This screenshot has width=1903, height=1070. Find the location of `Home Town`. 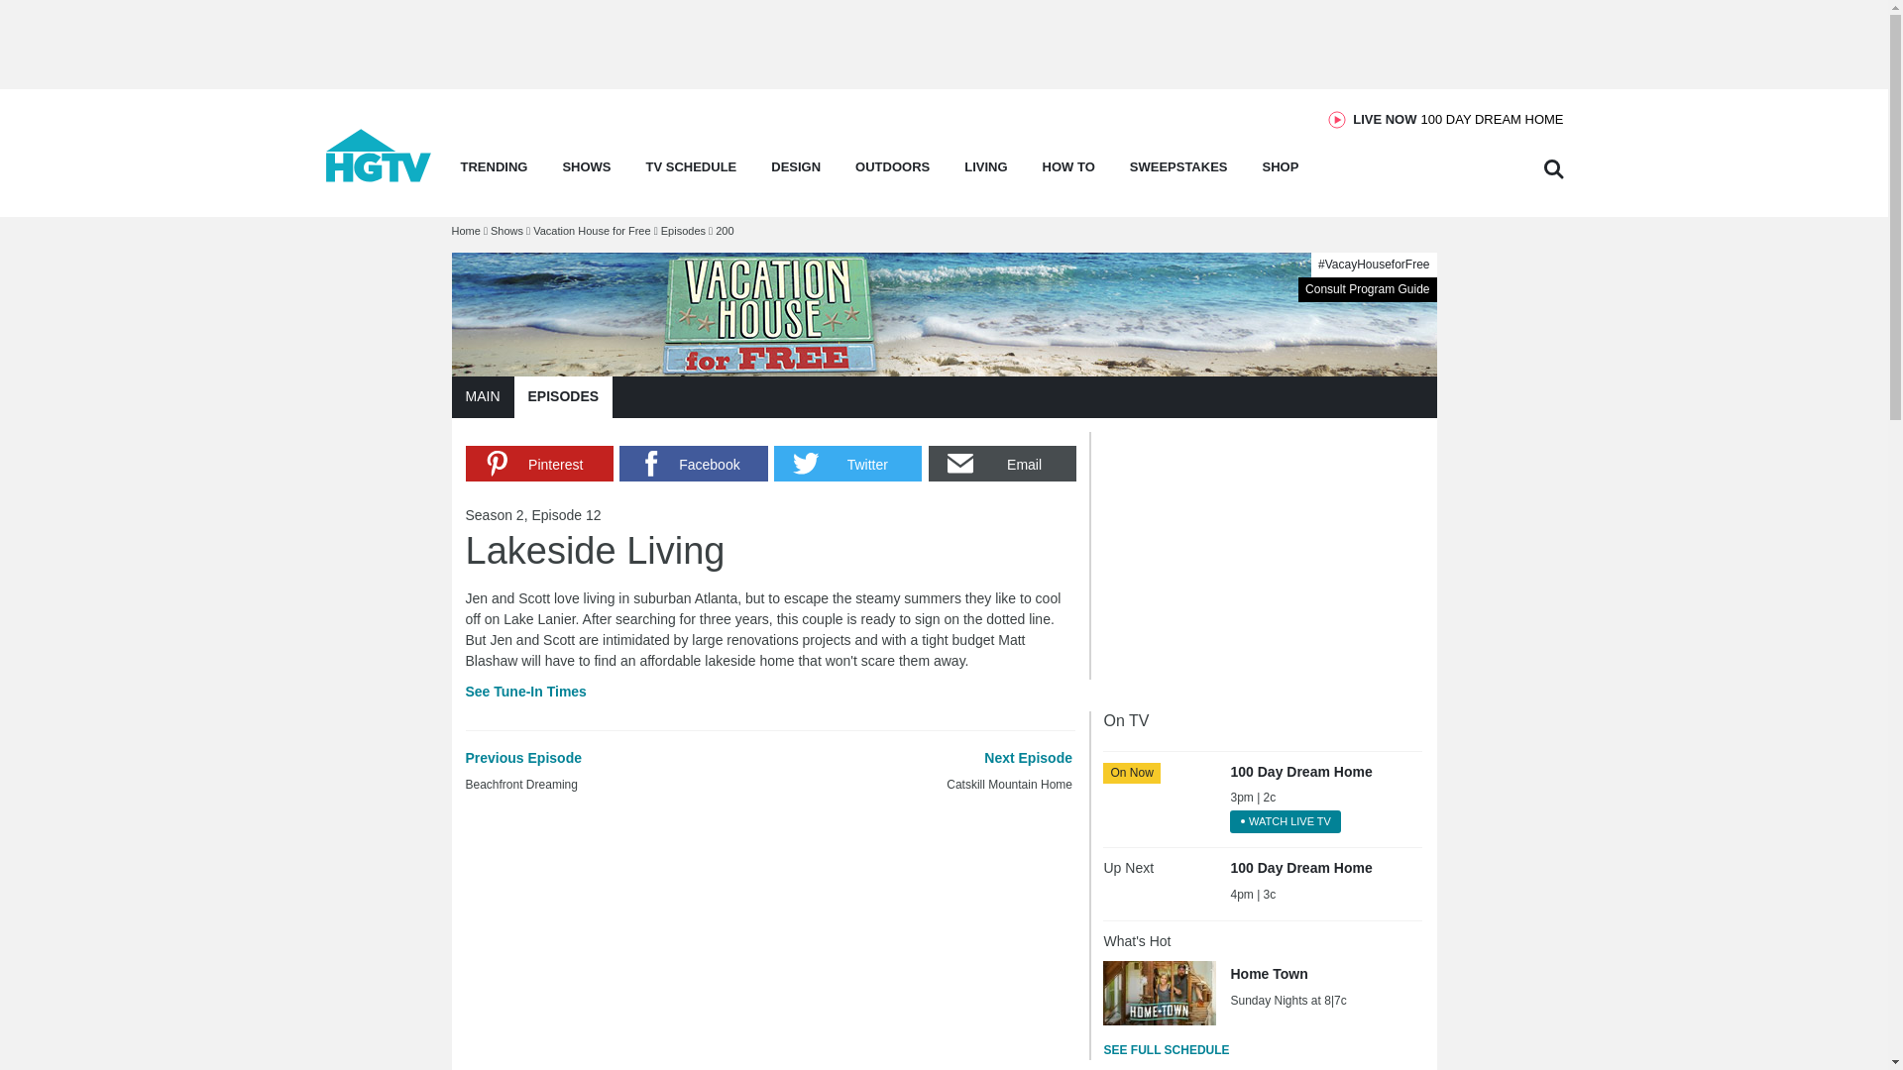

Home Town is located at coordinates (1160, 992).